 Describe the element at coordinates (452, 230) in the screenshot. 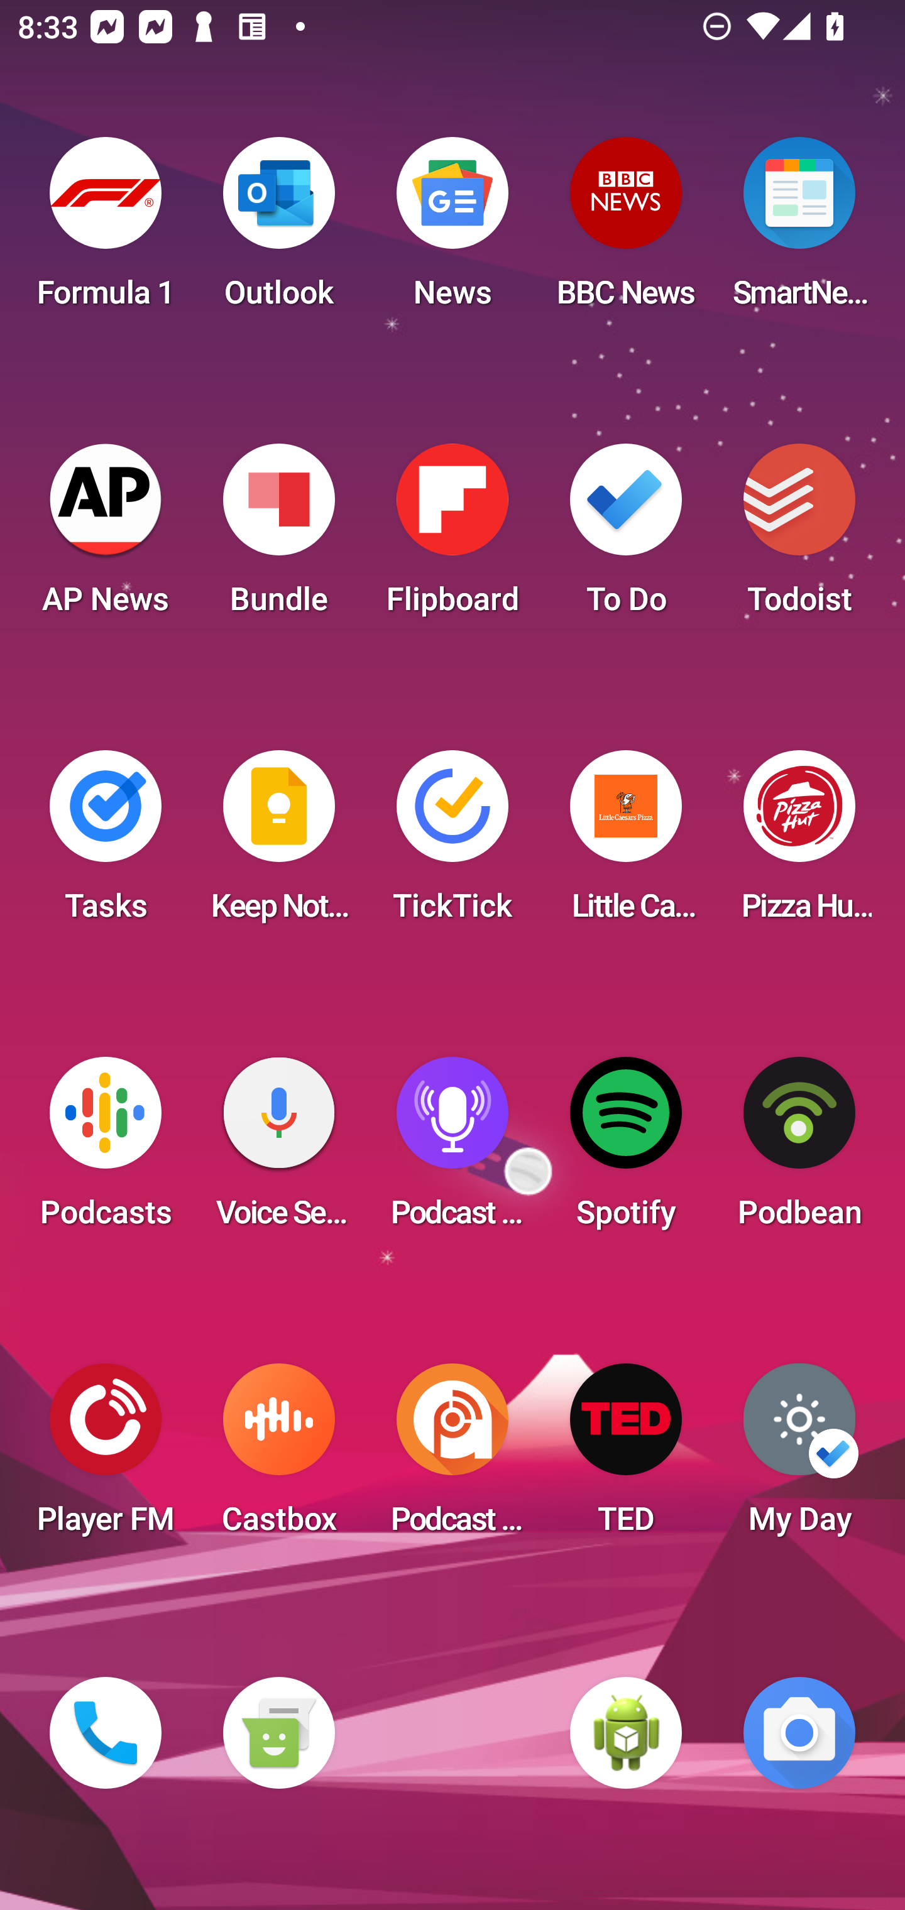

I see `News` at that location.